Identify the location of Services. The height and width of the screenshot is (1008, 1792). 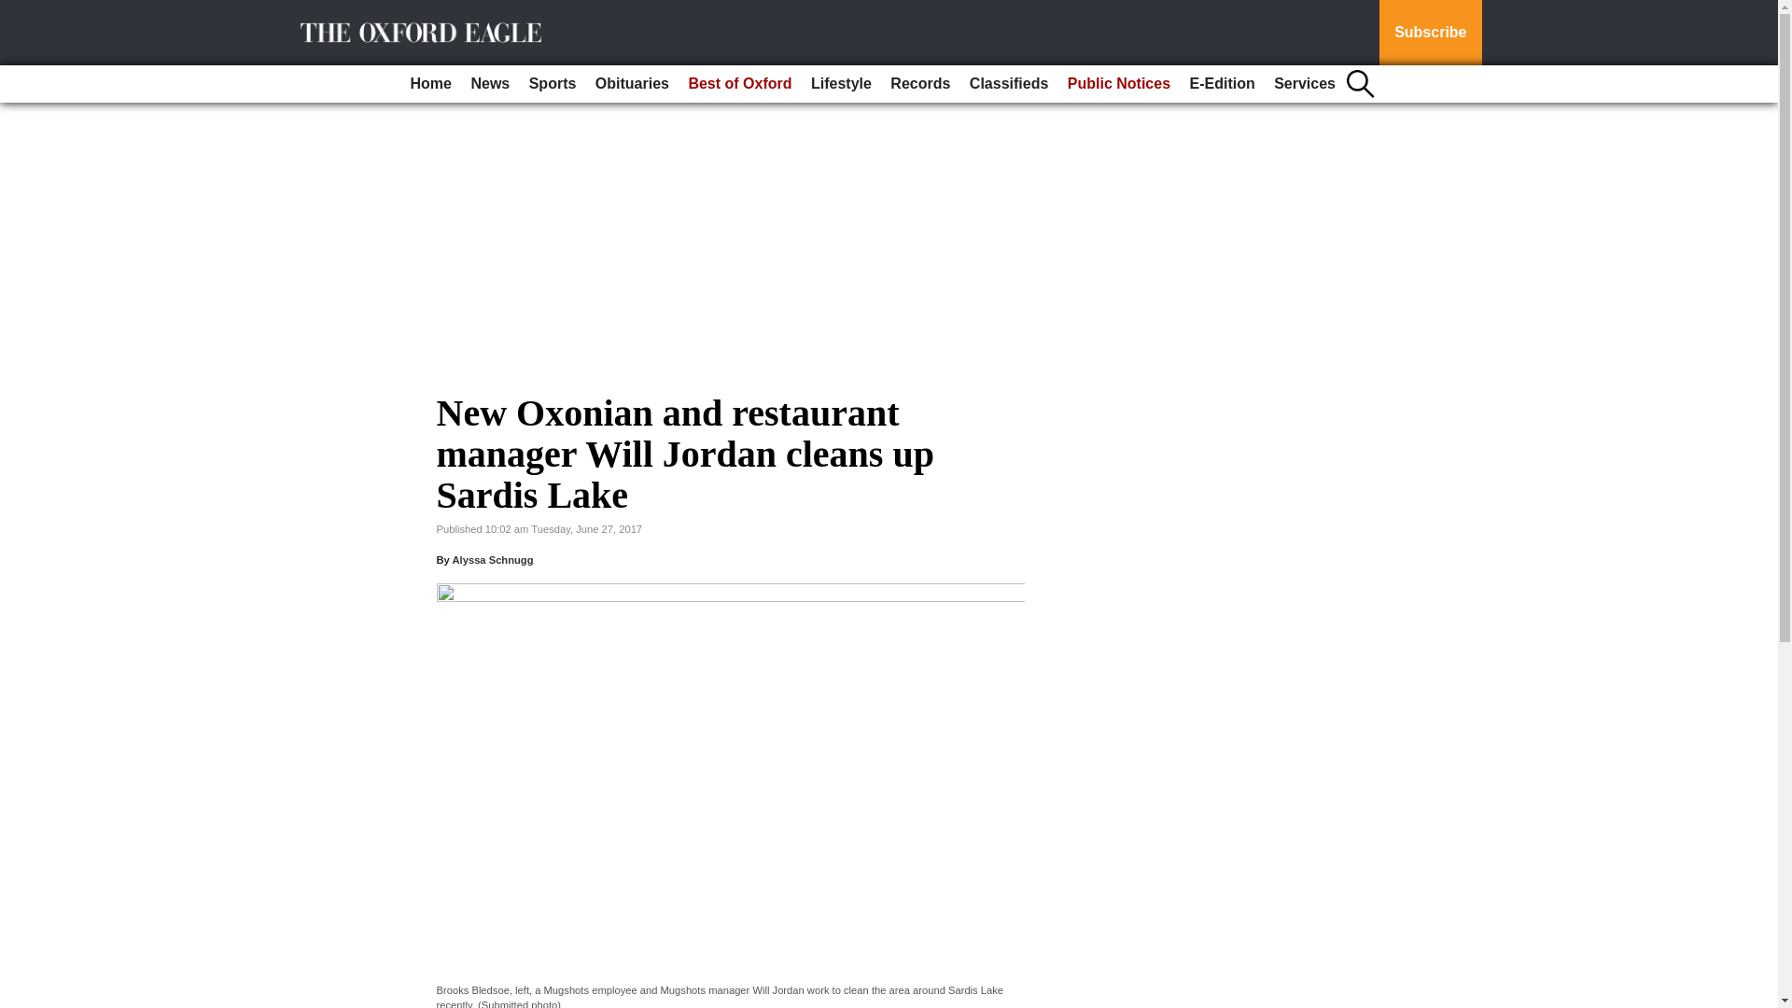
(1305, 84).